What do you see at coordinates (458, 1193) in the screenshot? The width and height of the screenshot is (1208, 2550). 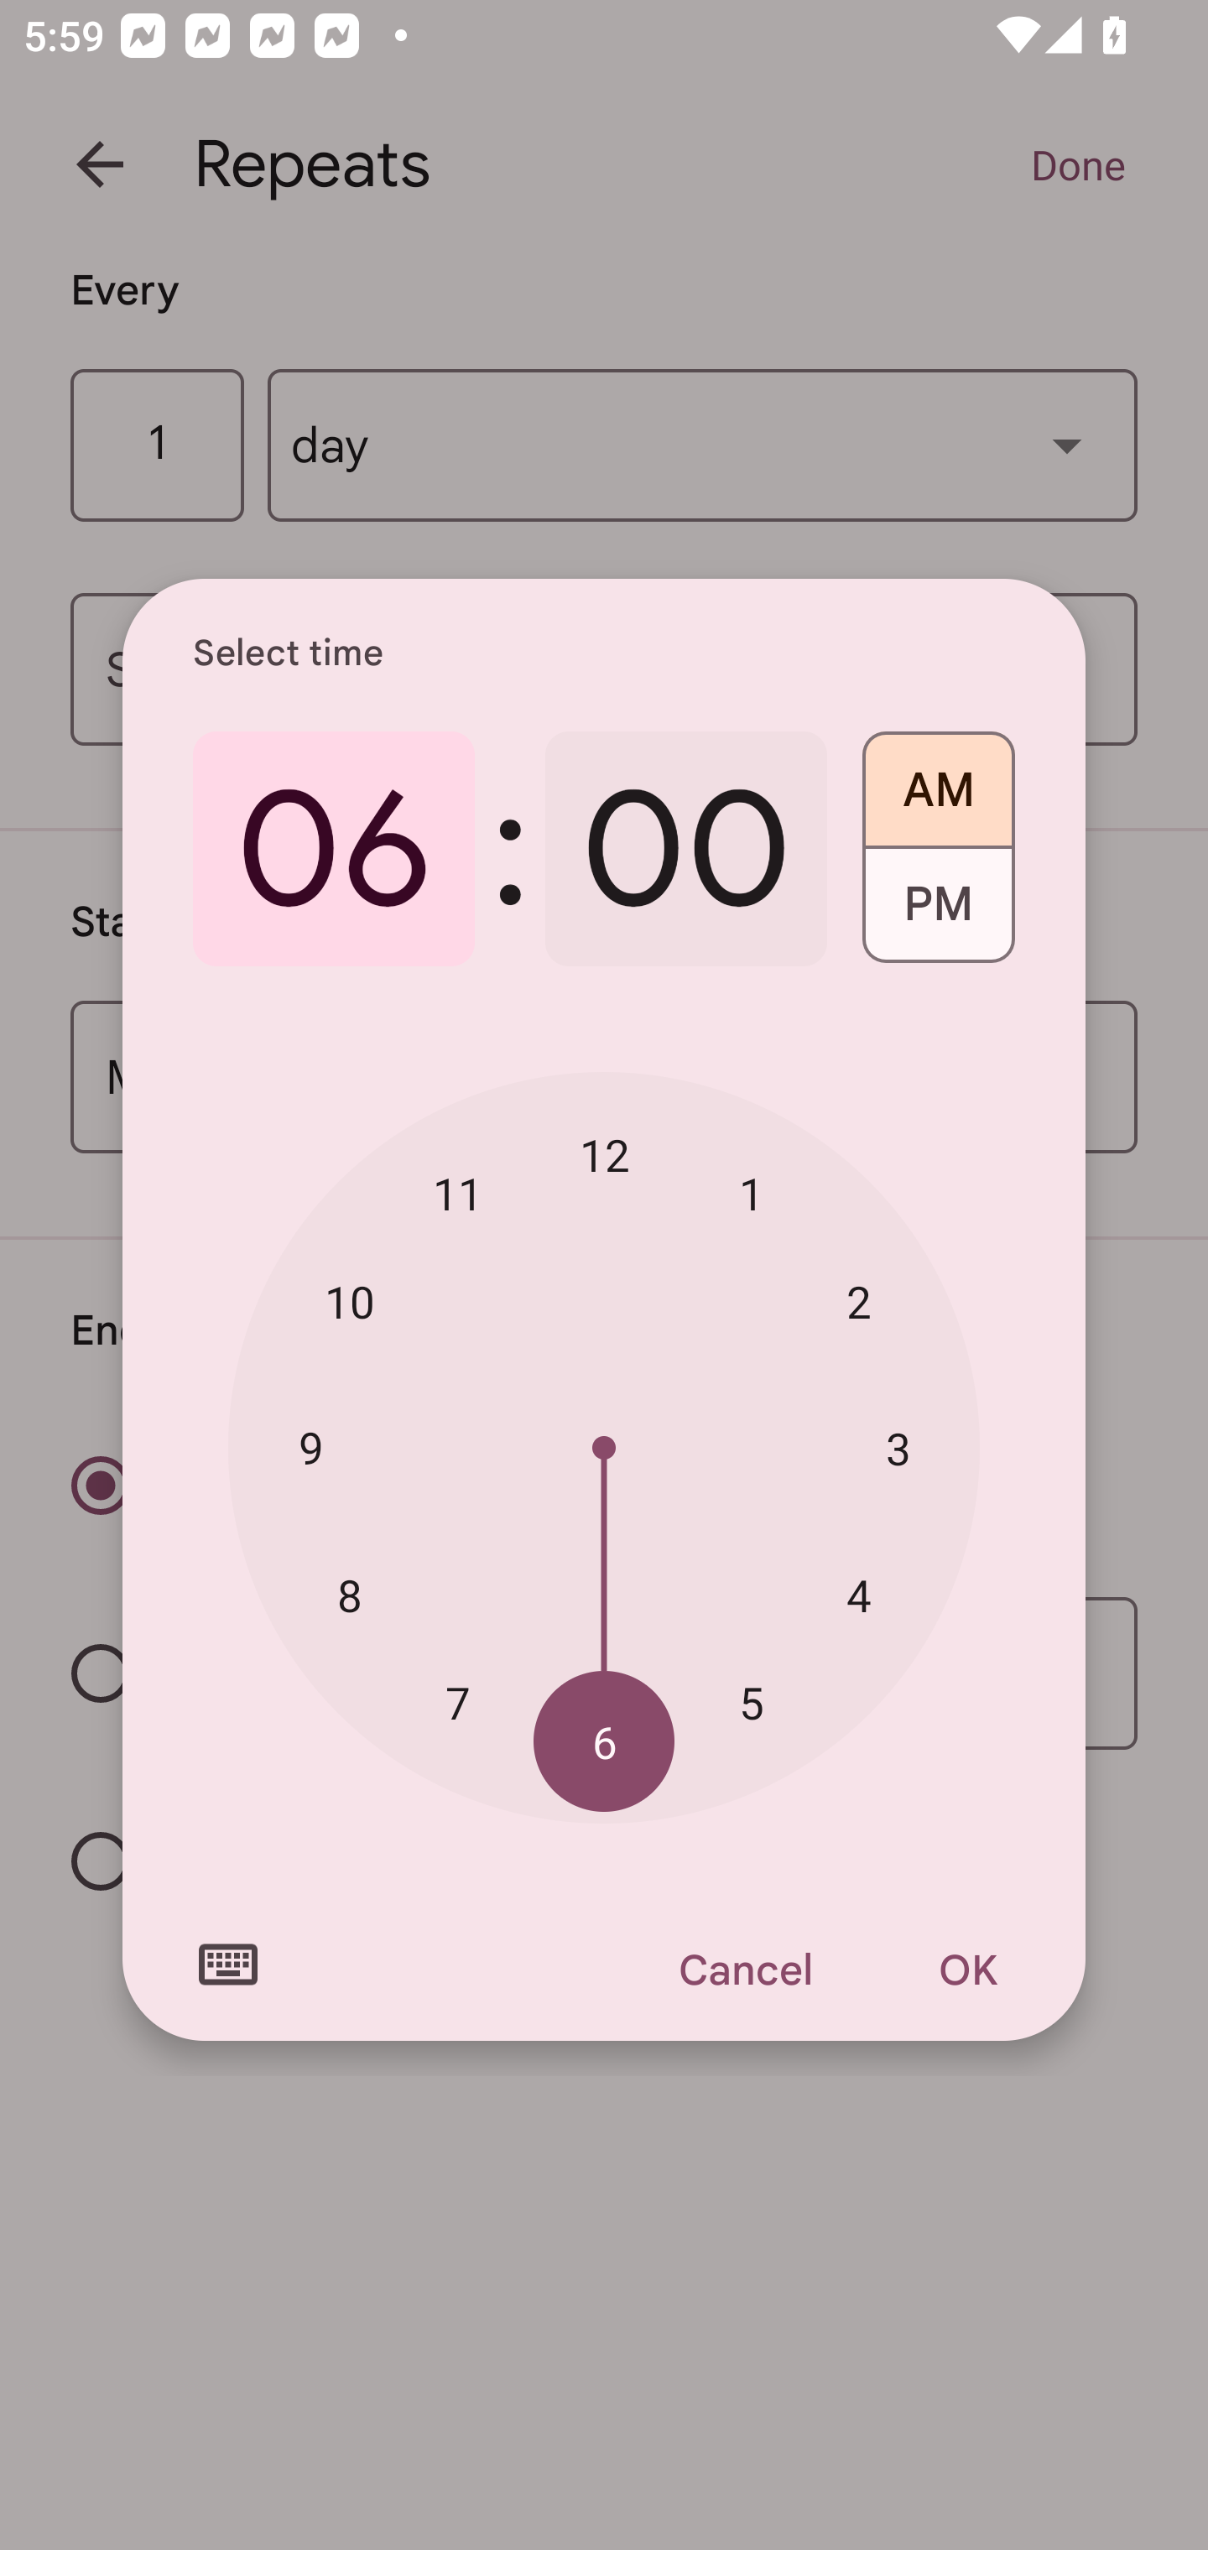 I see `11 11 o'clock` at bounding box center [458, 1193].